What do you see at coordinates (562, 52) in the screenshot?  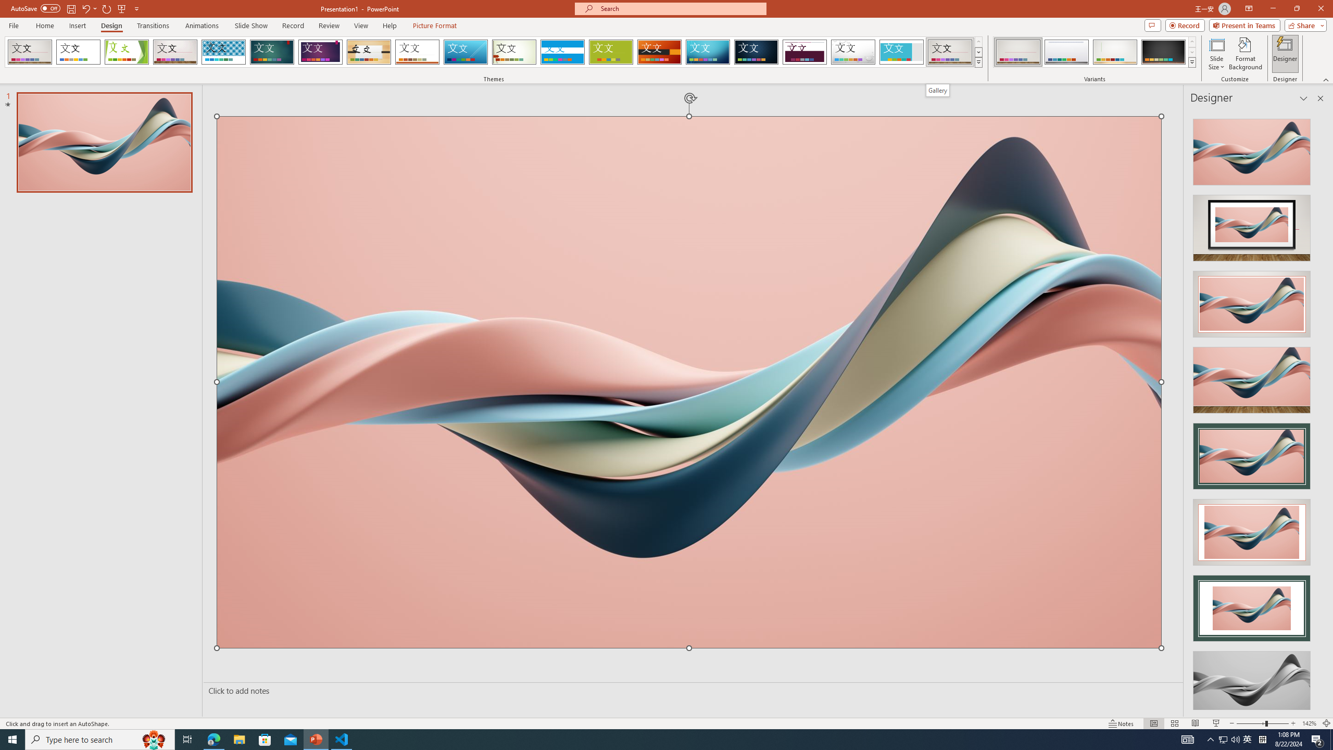 I see `Banded` at bounding box center [562, 52].